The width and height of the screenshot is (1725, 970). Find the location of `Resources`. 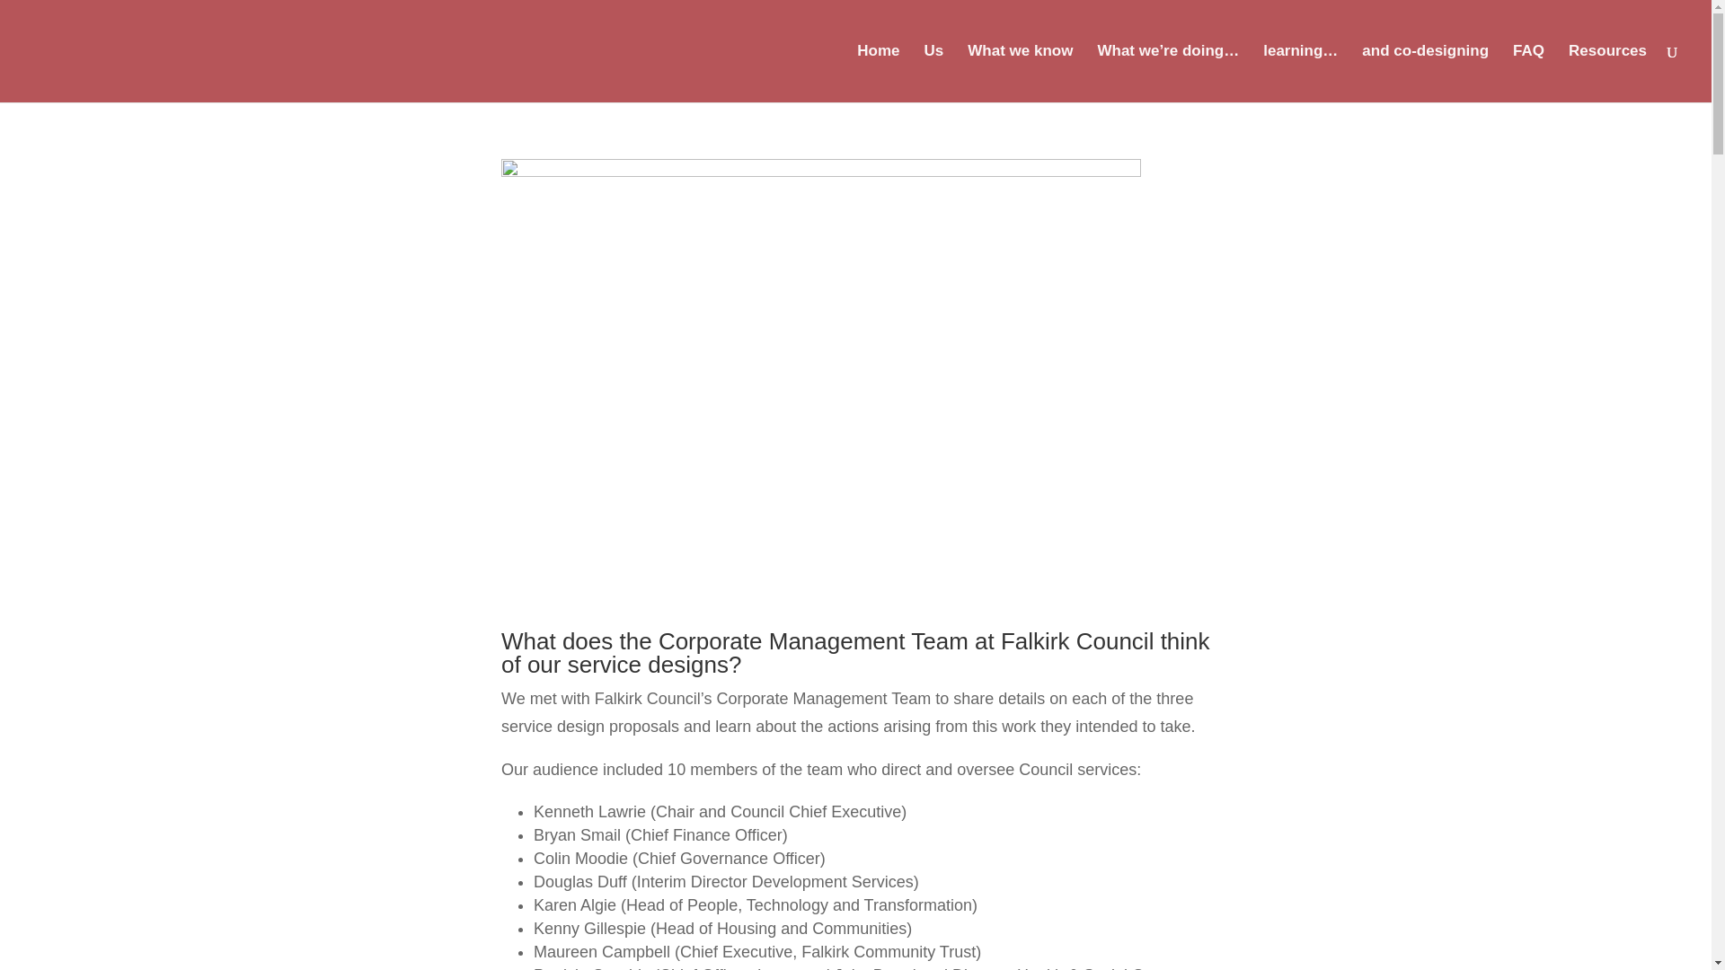

Resources is located at coordinates (1607, 74).